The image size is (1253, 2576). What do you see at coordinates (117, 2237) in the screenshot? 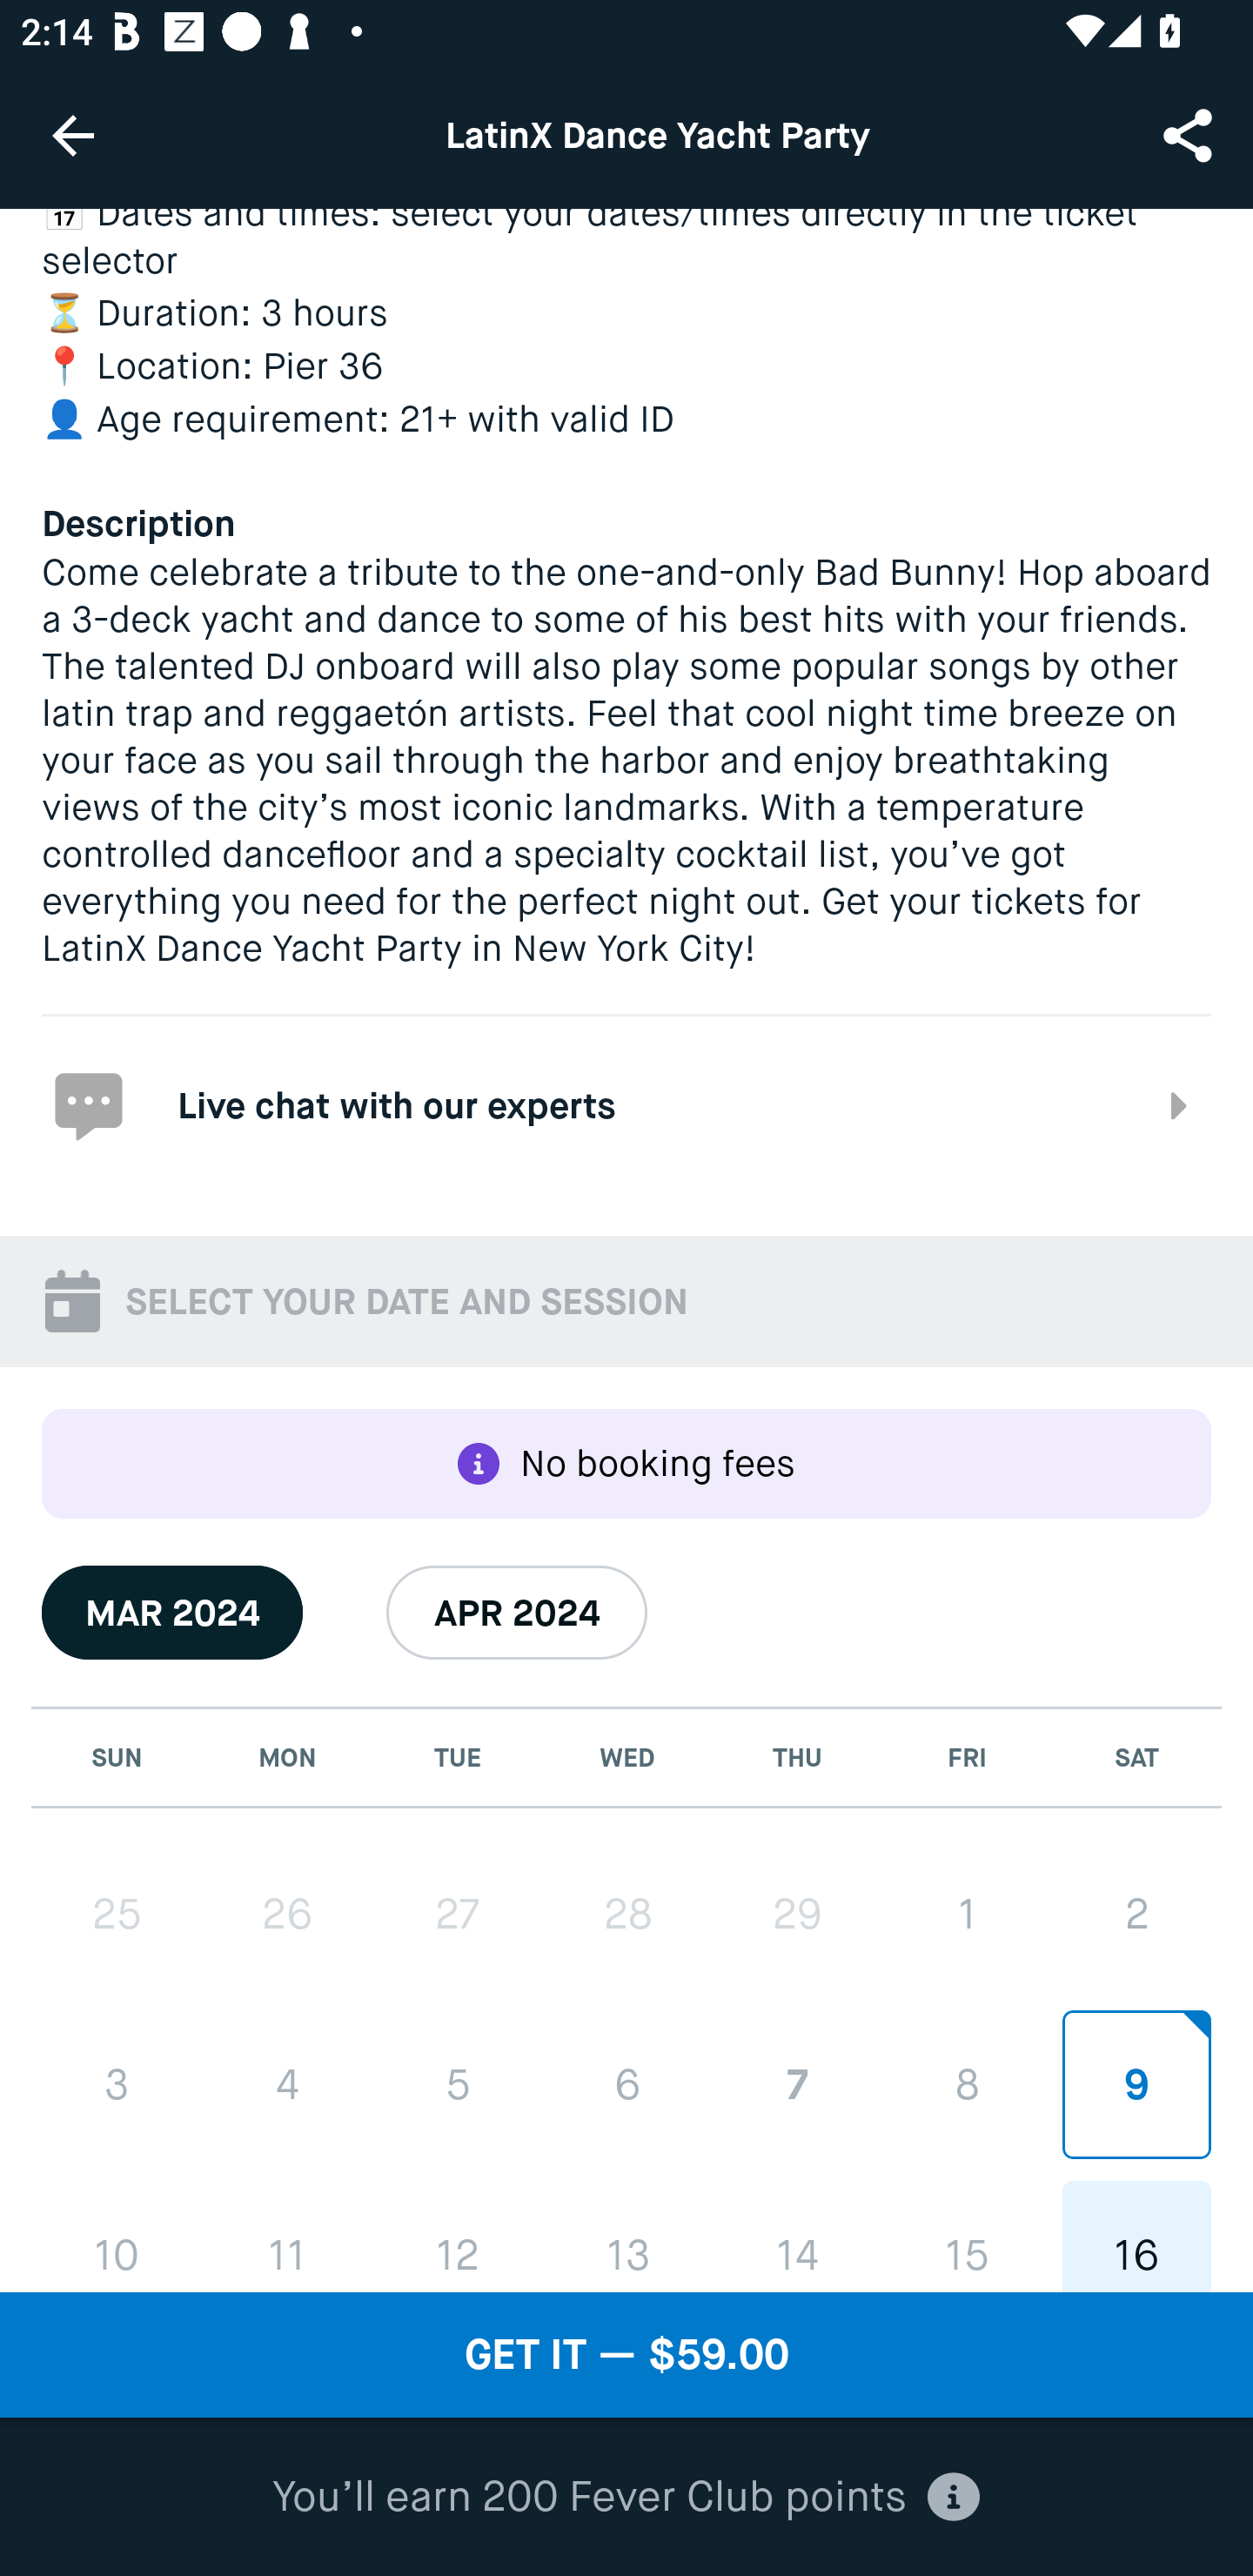
I see `10` at bounding box center [117, 2237].